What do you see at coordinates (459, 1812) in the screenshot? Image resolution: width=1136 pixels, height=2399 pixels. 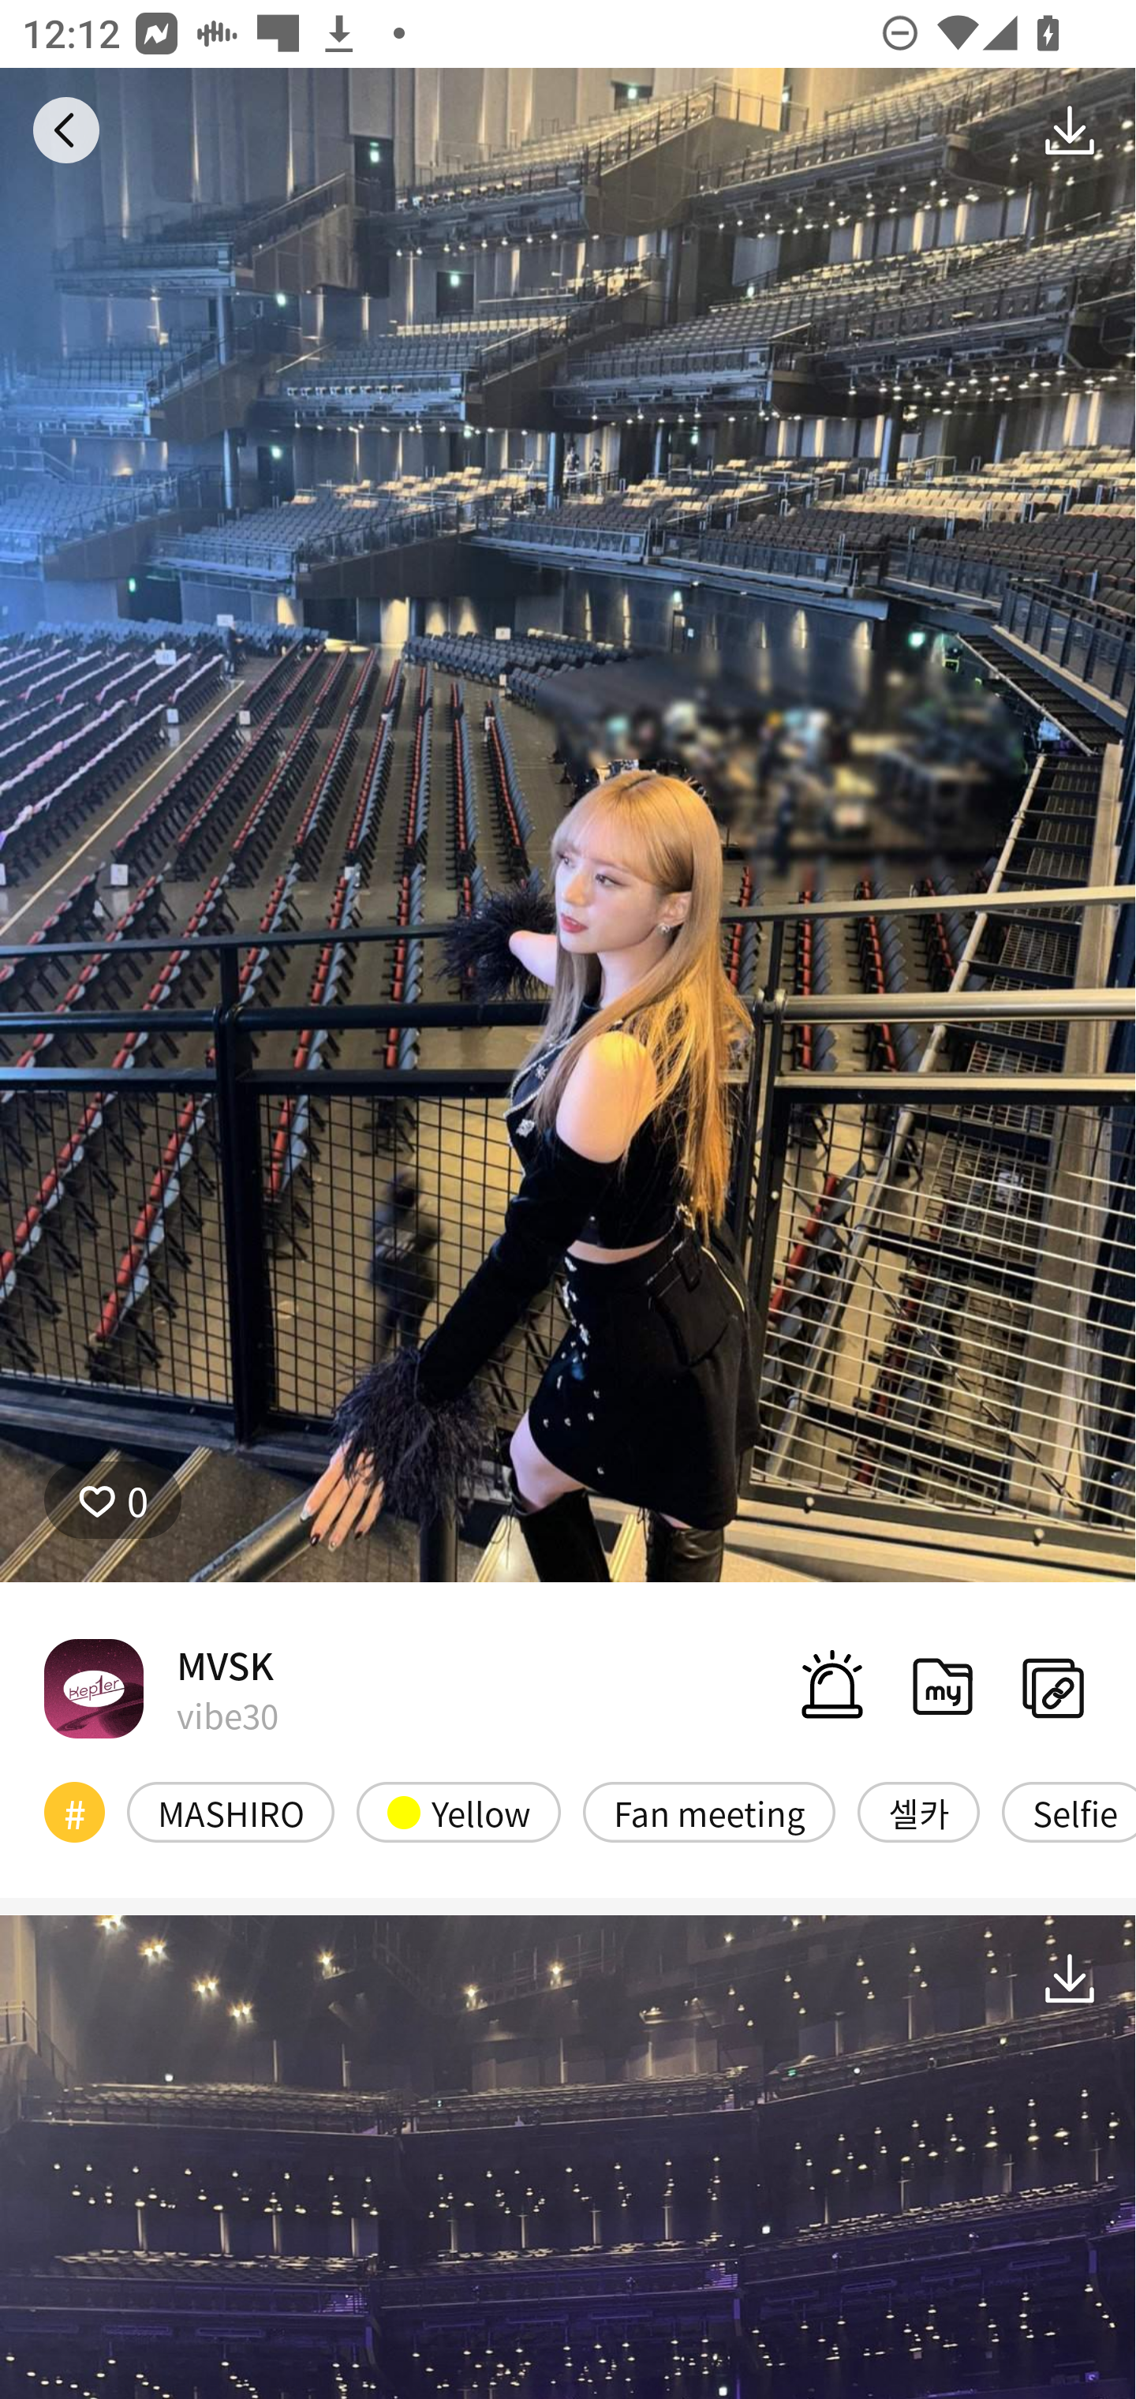 I see `Yellow` at bounding box center [459, 1812].